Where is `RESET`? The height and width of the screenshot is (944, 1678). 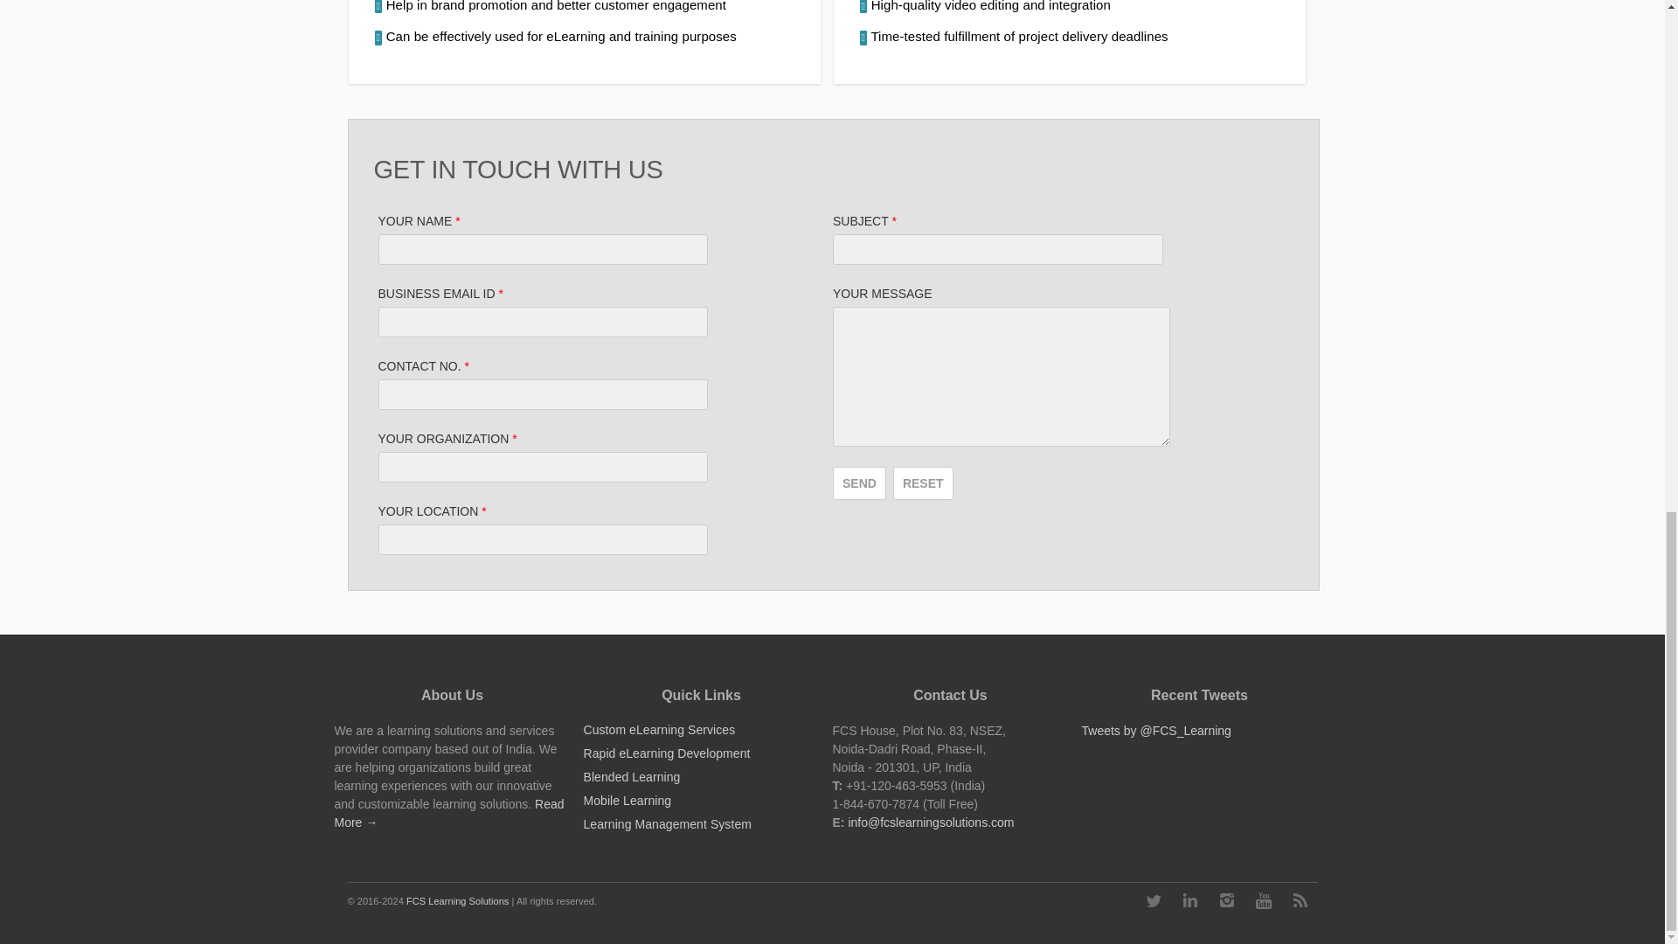
RESET is located at coordinates (923, 482).